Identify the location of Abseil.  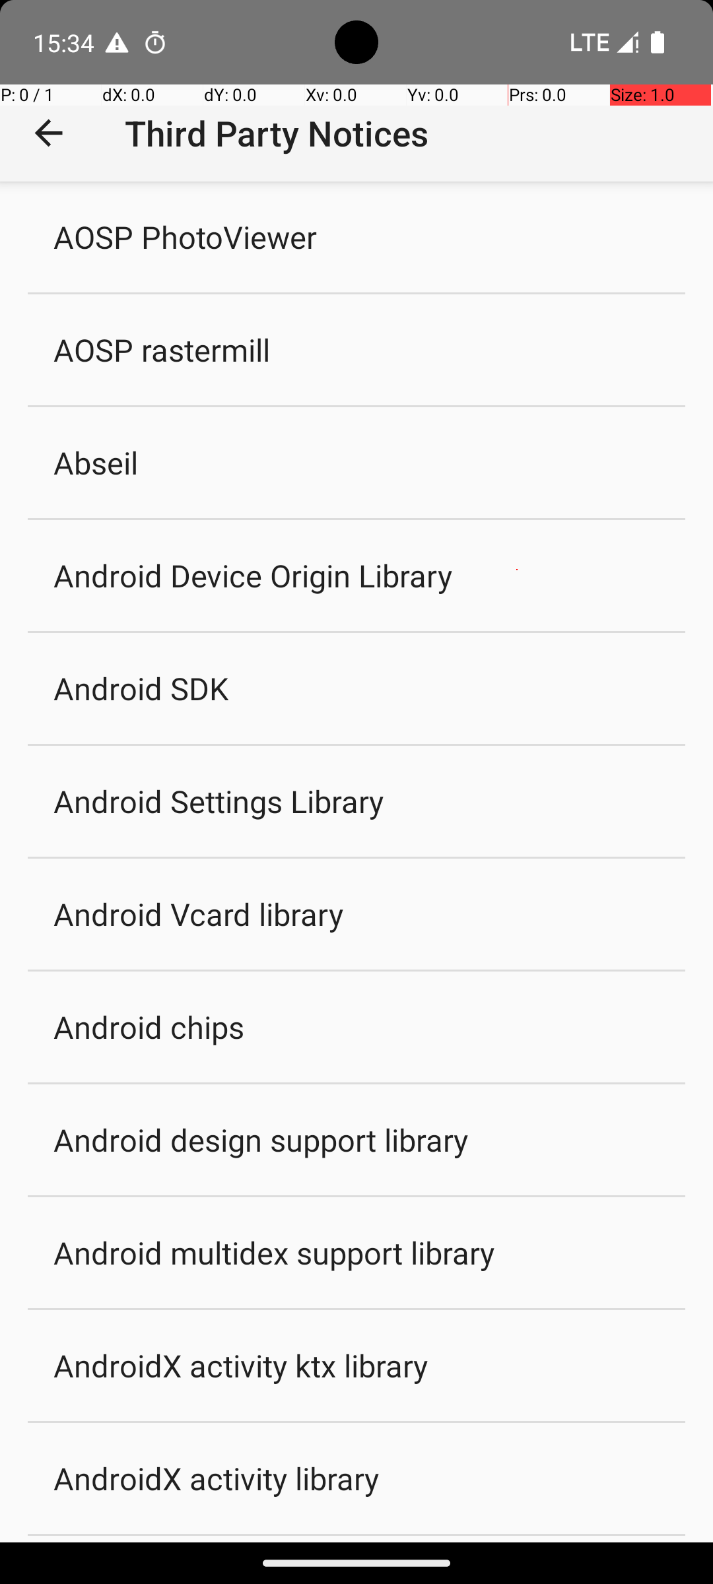
(96, 462).